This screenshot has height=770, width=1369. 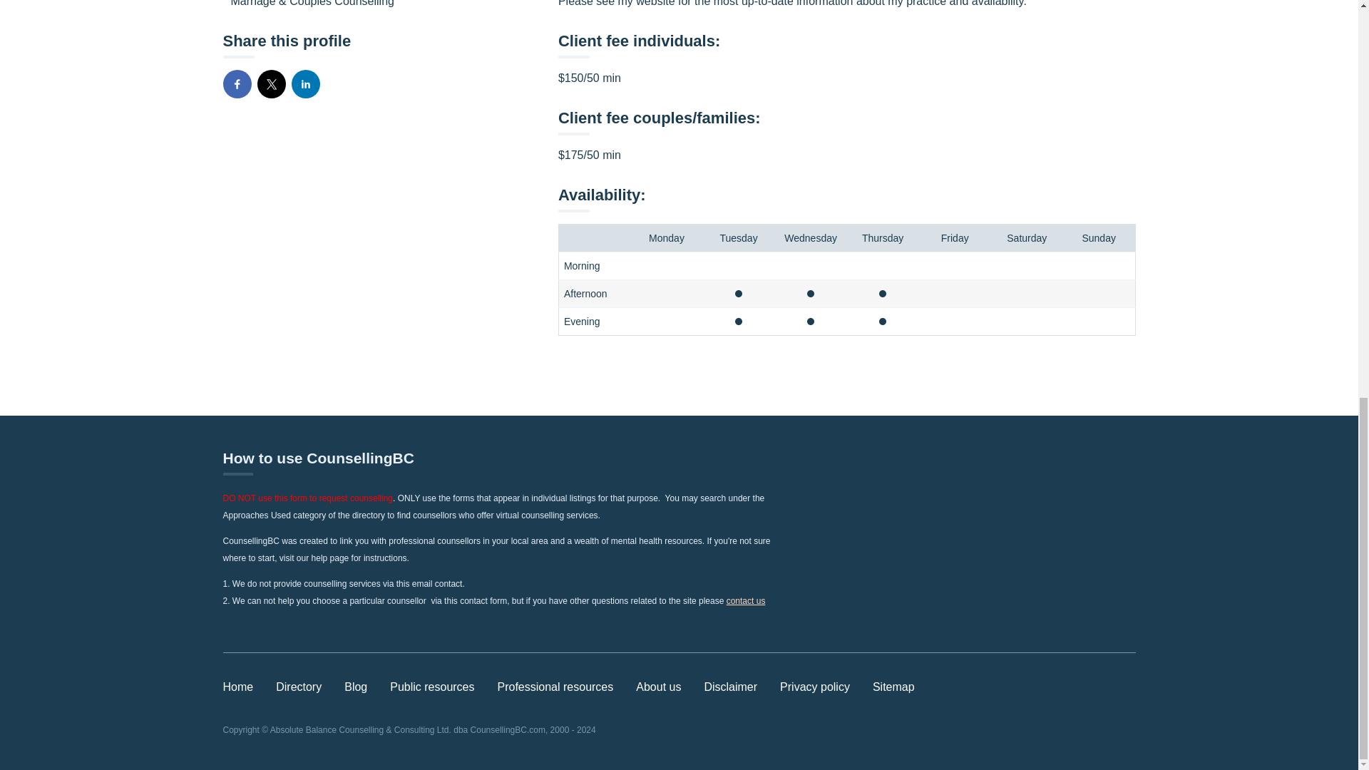 What do you see at coordinates (893, 687) in the screenshot?
I see `Sitemap` at bounding box center [893, 687].